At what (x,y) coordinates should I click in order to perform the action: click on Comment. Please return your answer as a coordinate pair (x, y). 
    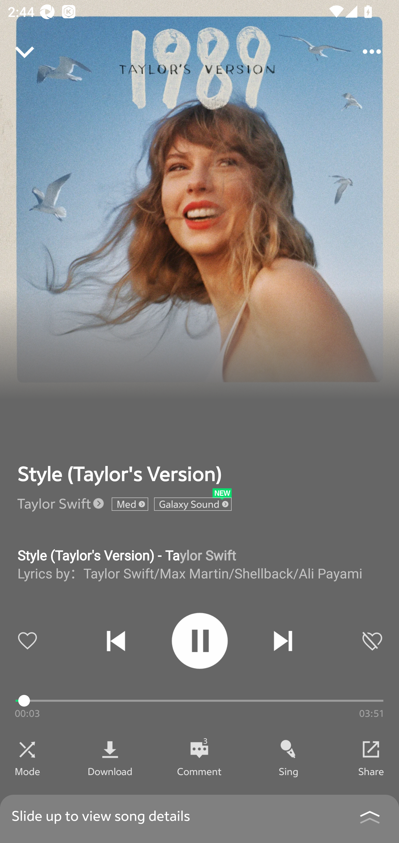
    Looking at the image, I should click on (199, 771).